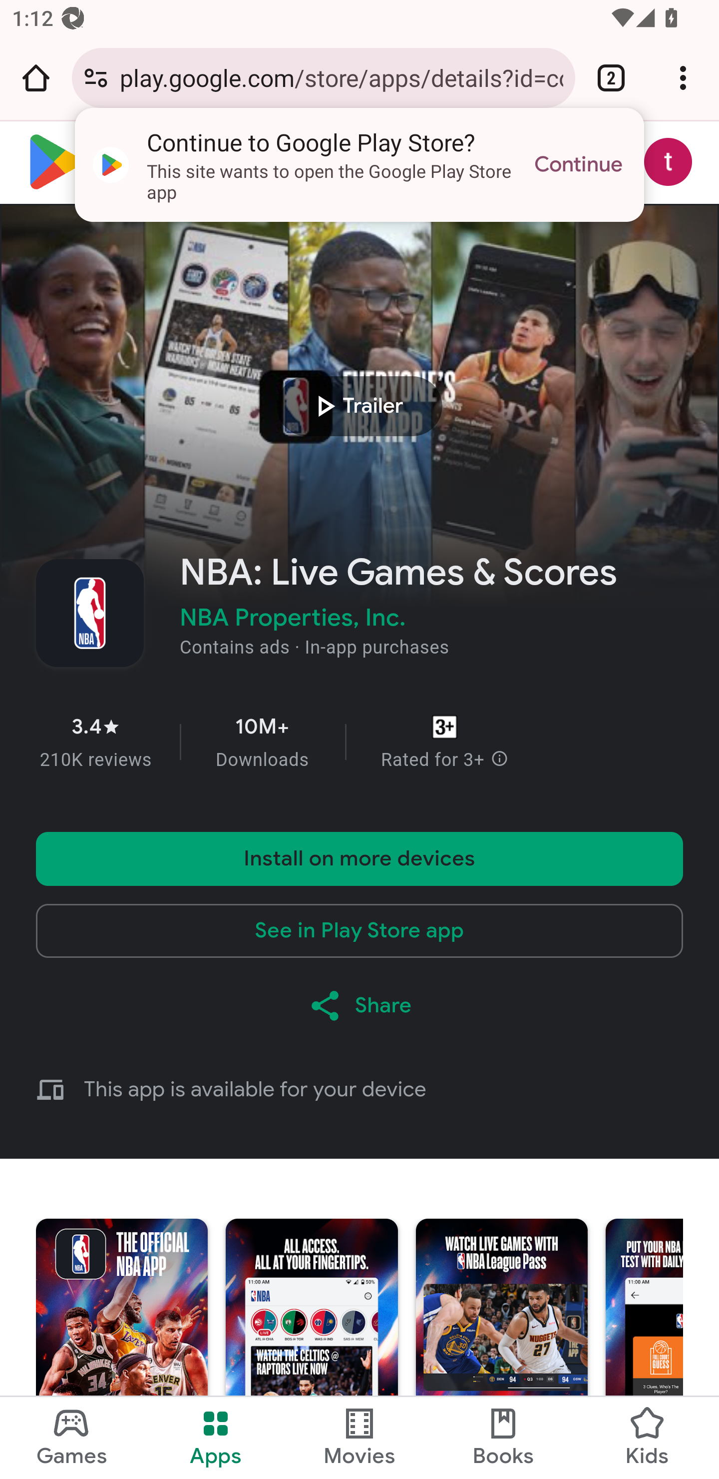 This screenshot has height=1479, width=719. What do you see at coordinates (683, 77) in the screenshot?
I see `Customize and control Google Chrome` at bounding box center [683, 77].